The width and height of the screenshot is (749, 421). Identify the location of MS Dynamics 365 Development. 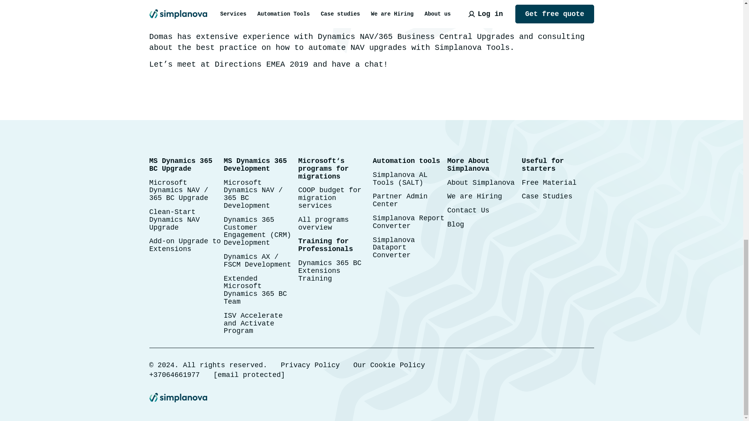
(255, 165).